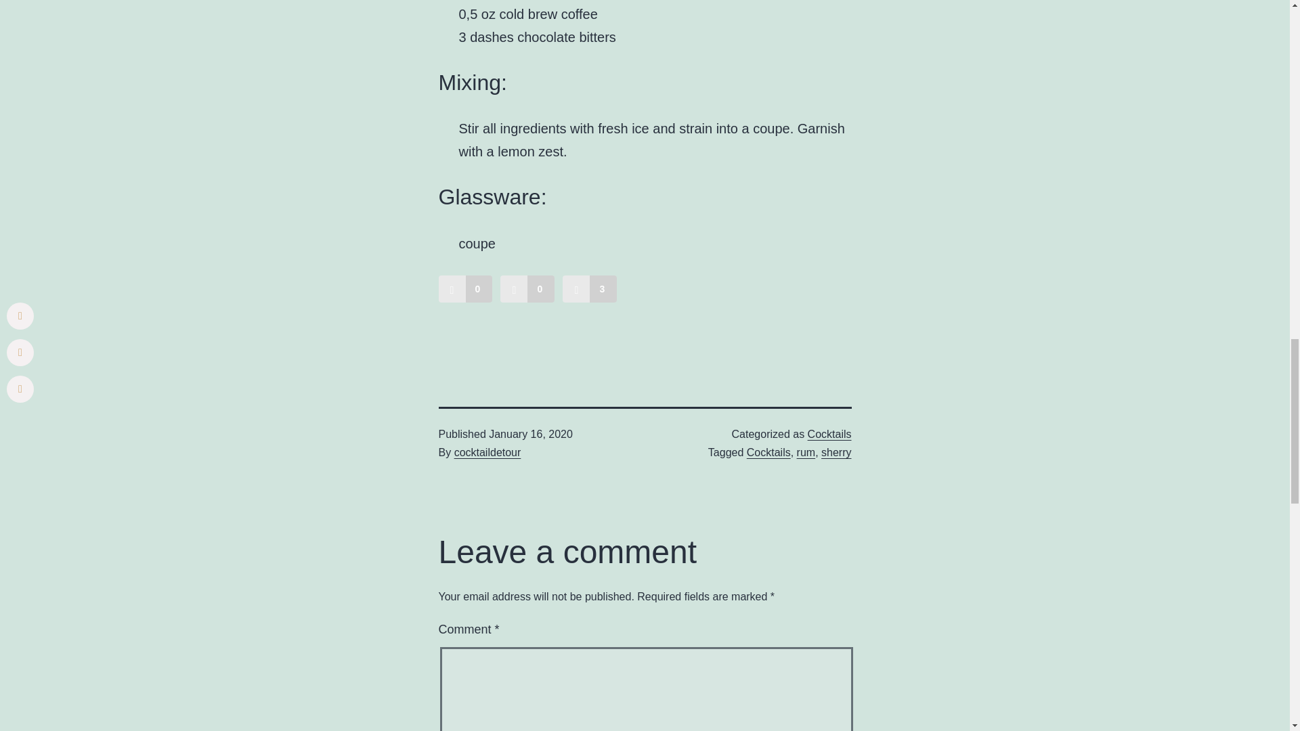 Image resolution: width=1300 pixels, height=731 pixels. I want to click on sherry, so click(836, 452).